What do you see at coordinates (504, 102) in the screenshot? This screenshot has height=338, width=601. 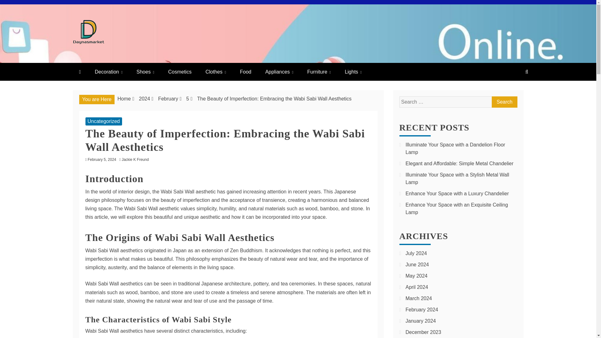 I see `Search` at bounding box center [504, 102].